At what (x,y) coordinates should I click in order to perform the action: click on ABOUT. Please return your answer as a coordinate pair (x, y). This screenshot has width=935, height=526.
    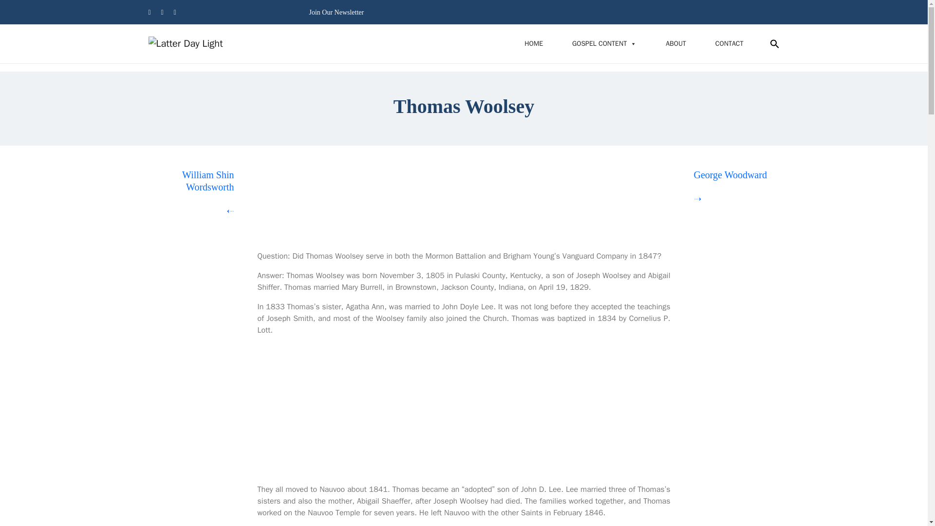
    Looking at the image, I should click on (675, 44).